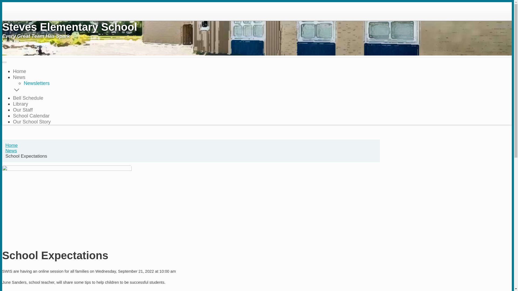 The image size is (518, 291). Describe the element at coordinates (11, 151) in the screenshot. I see `News` at that location.